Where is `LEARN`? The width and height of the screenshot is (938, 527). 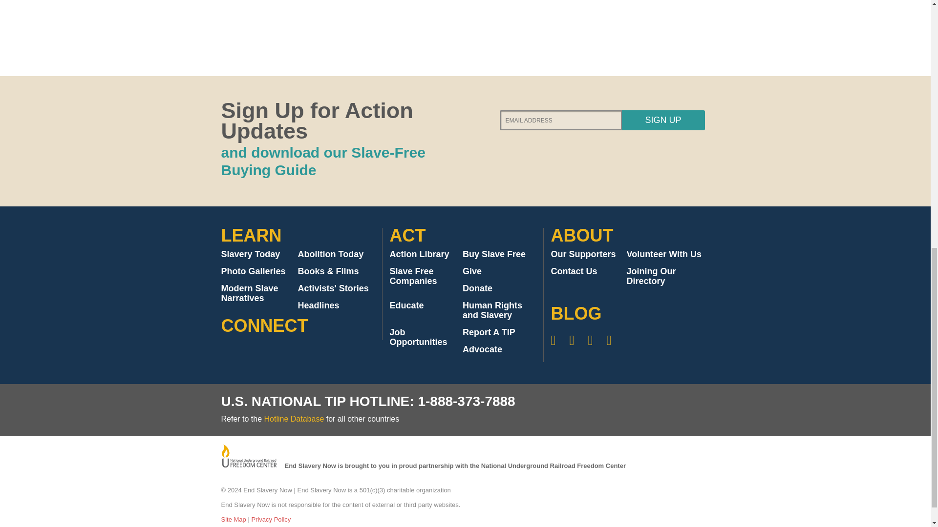 LEARN is located at coordinates (251, 235).